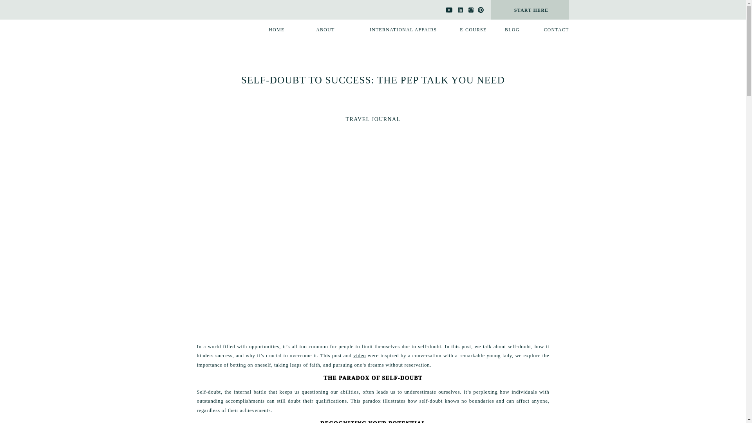  Describe the element at coordinates (505, 30) in the screenshot. I see `BLOG` at that location.